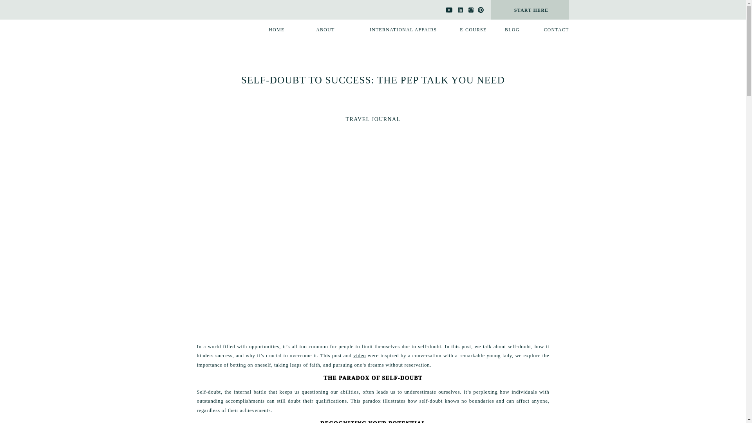  Describe the element at coordinates (505, 30) in the screenshot. I see `BLOG` at that location.